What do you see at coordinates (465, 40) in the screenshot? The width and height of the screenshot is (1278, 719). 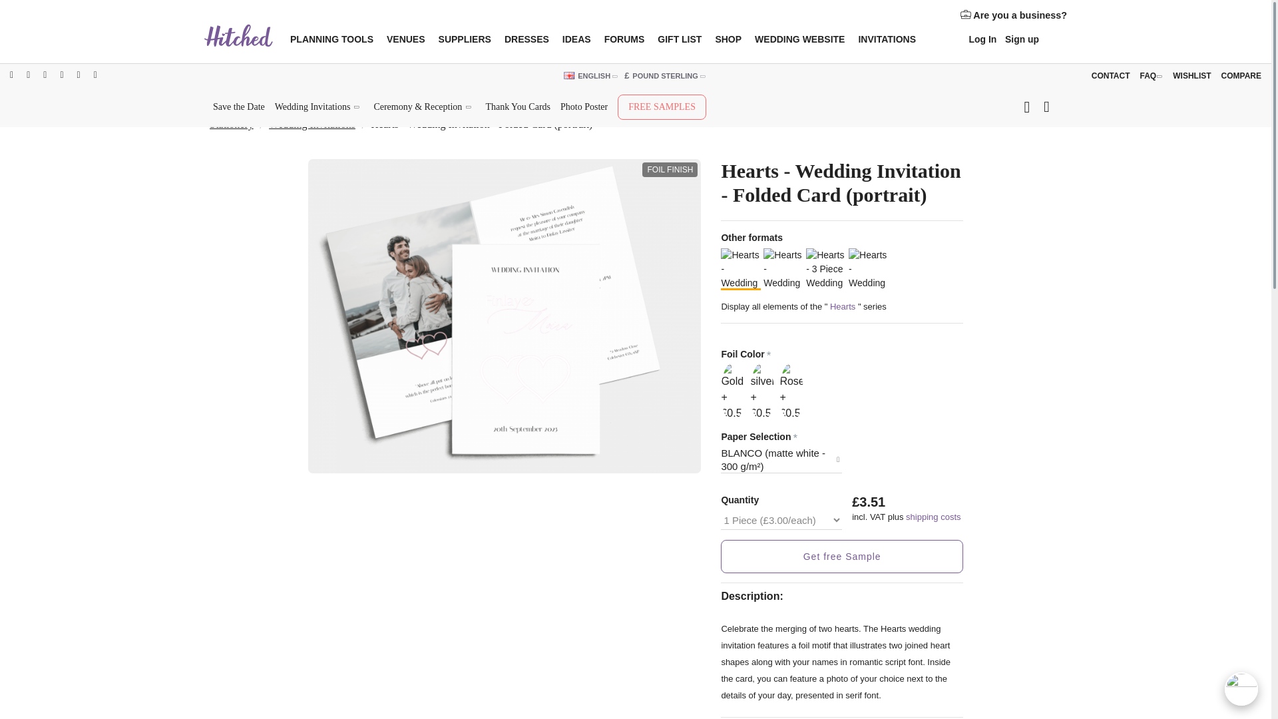 I see `SUPPLIERS` at bounding box center [465, 40].